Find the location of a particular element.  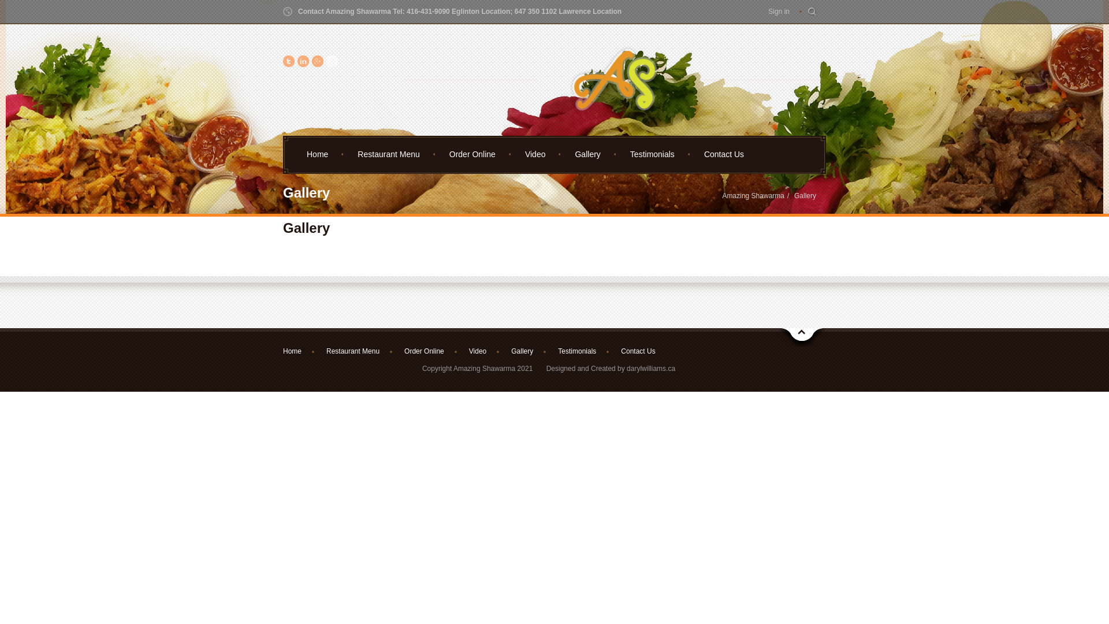

Testimonials is located at coordinates (575, 351).